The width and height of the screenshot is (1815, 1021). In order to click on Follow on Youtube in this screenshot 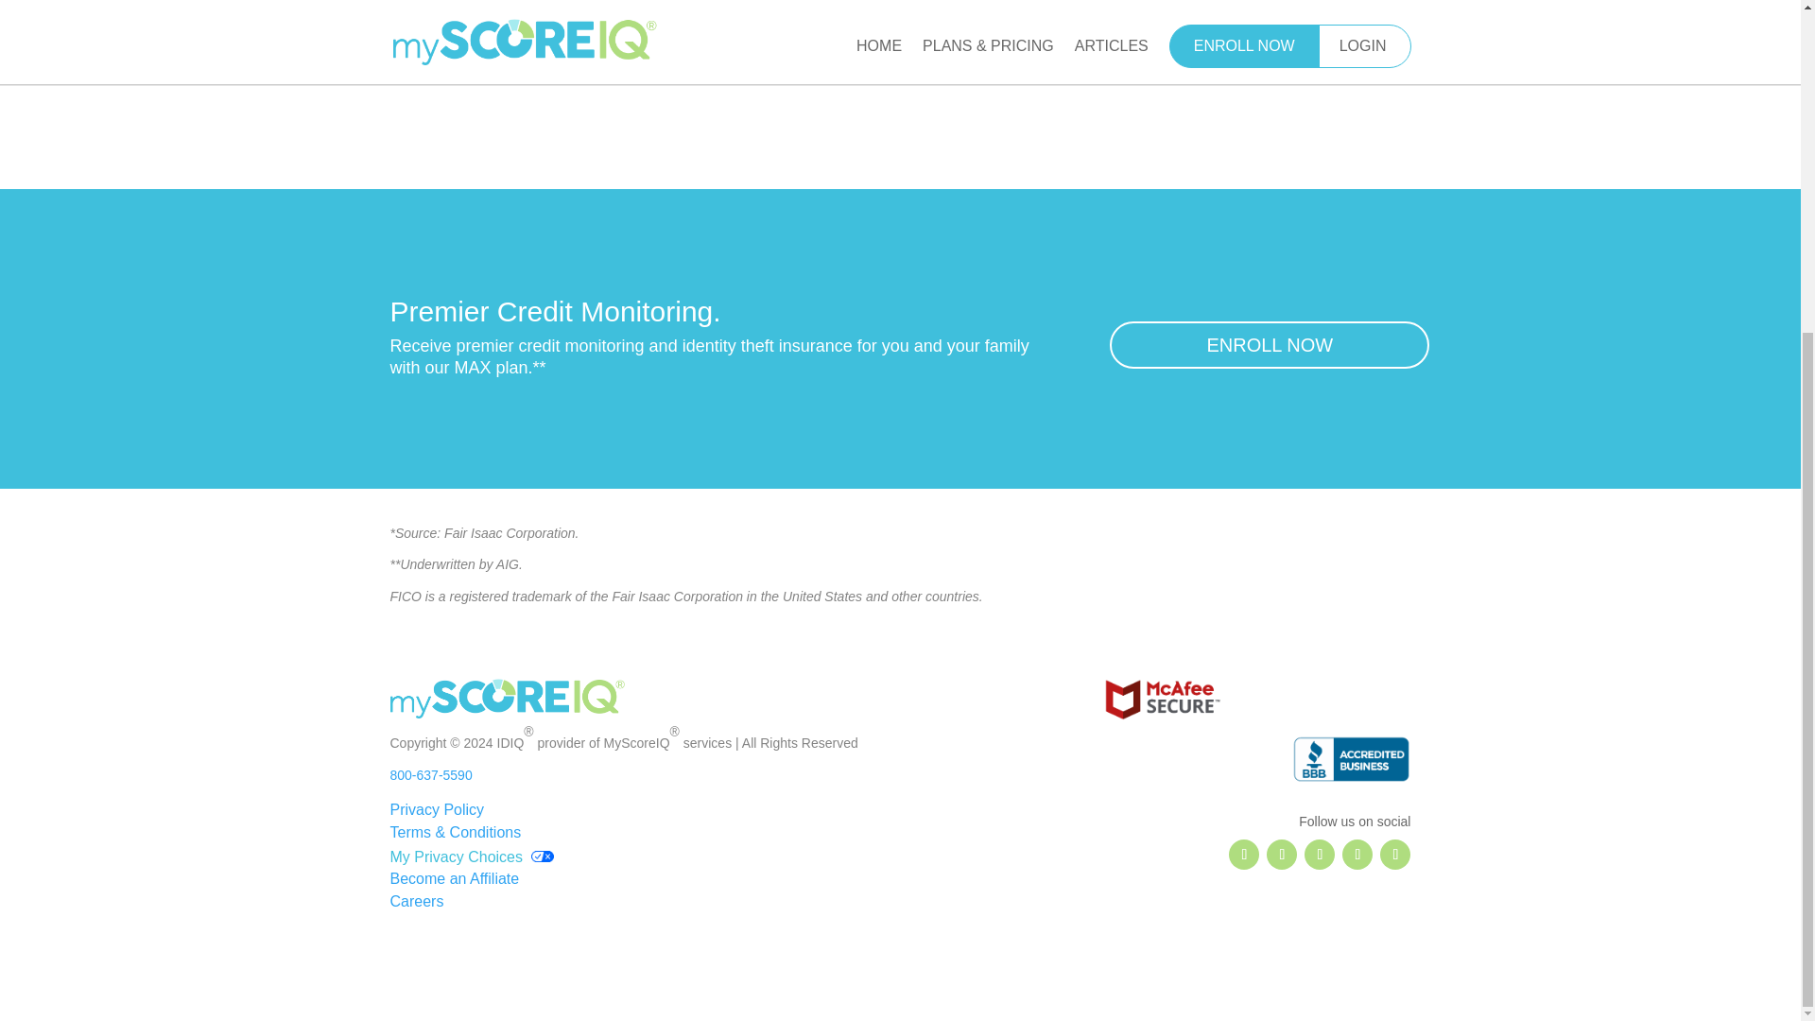, I will do `click(1394, 855)`.